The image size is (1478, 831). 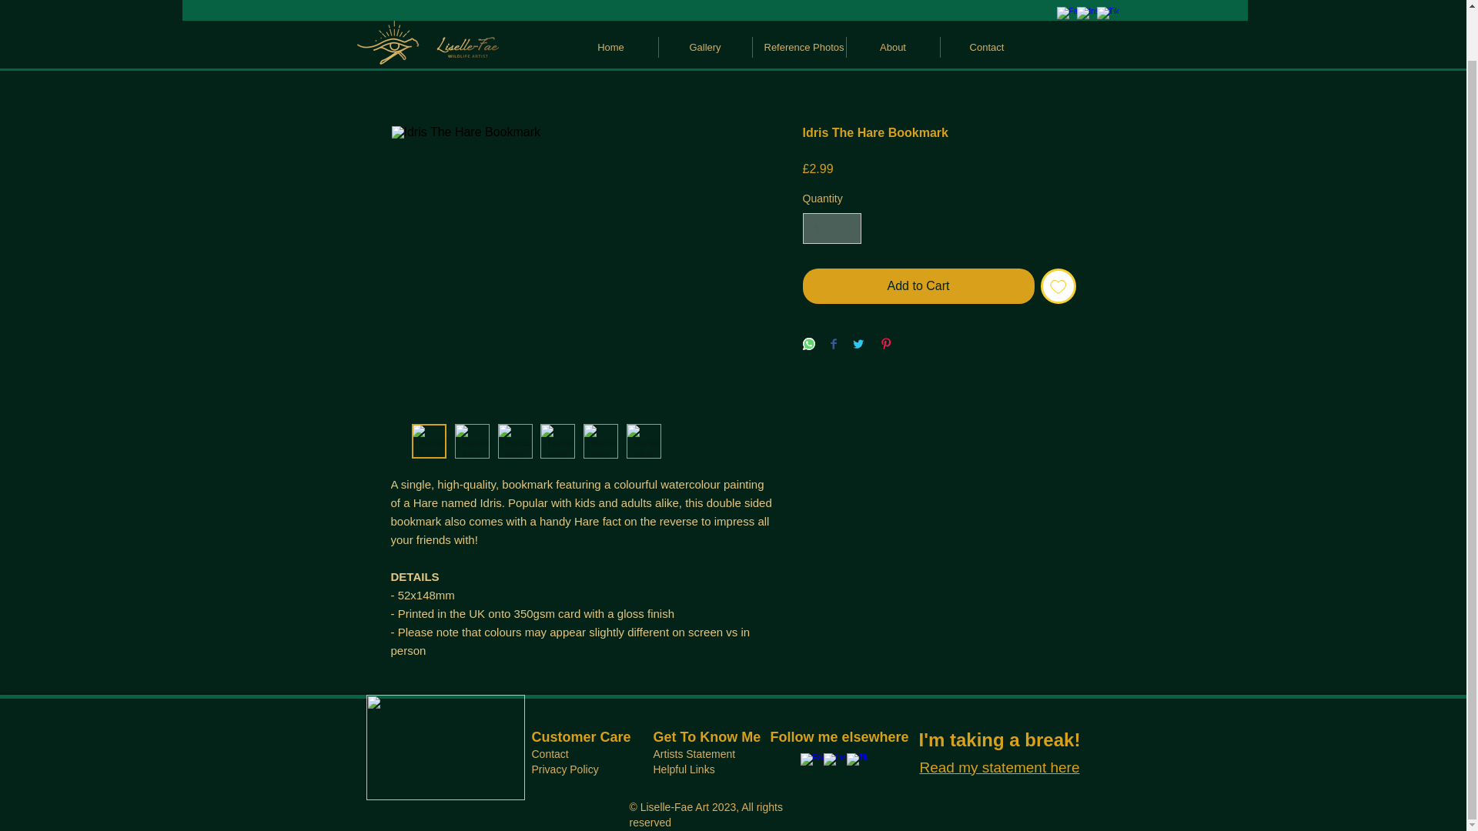 What do you see at coordinates (705, 2) in the screenshot?
I see `Gallery` at bounding box center [705, 2].